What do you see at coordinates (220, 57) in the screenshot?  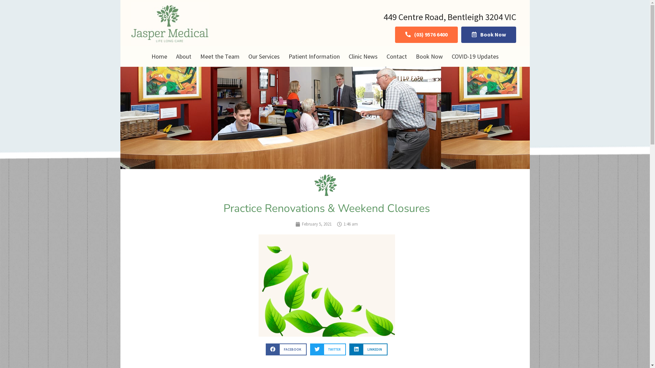 I see `Meet the Team` at bounding box center [220, 57].